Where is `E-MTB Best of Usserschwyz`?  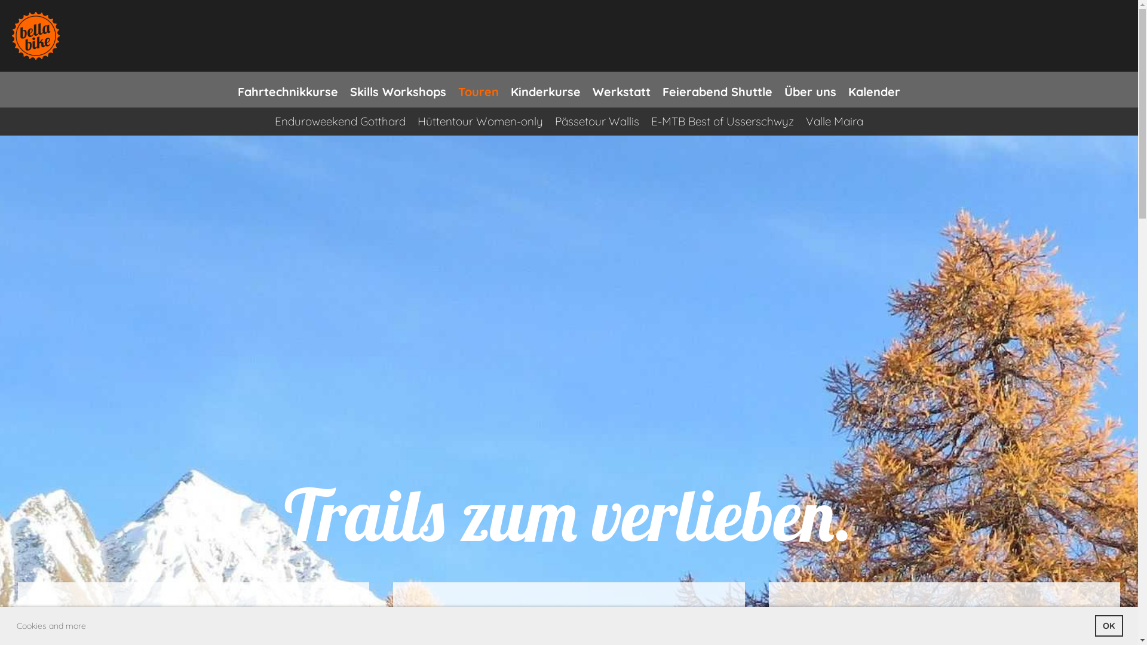
E-MTB Best of Usserschwyz is located at coordinates (723, 122).